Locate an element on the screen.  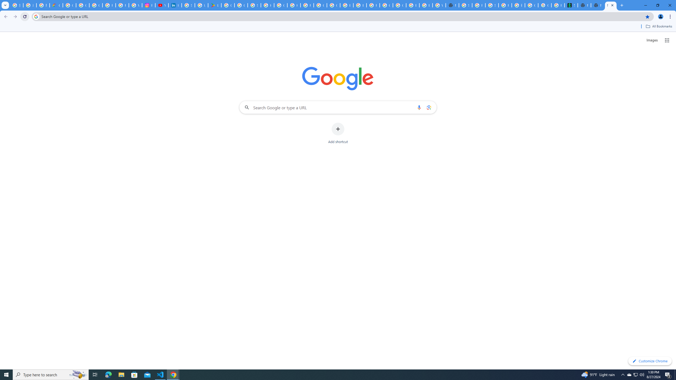
Browse Chrome as a guest - Computer - Google Chrome Help is located at coordinates (347, 5).